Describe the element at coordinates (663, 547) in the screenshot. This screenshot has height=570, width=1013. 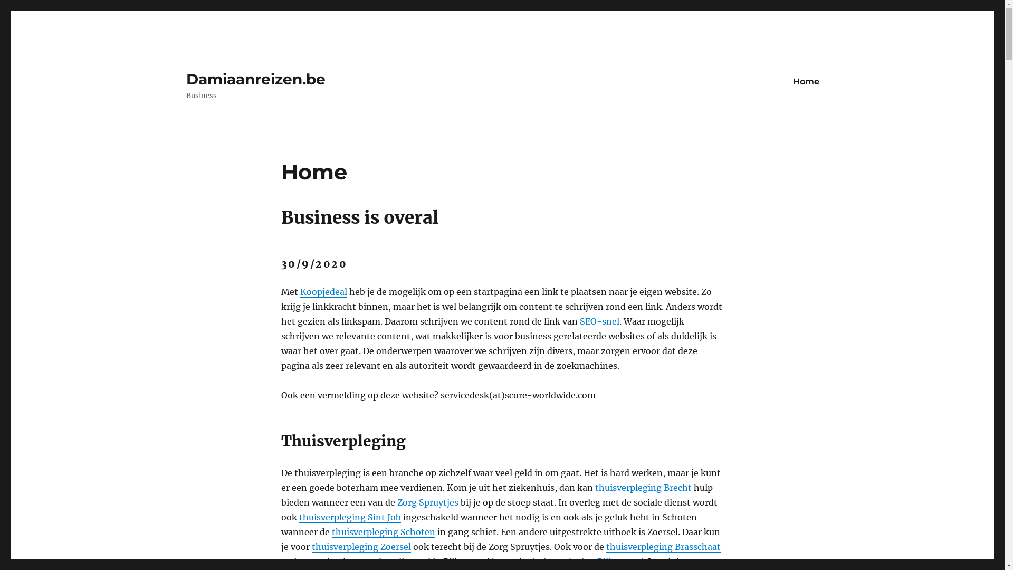
I see `thuisverpleging Brasschaat` at that location.